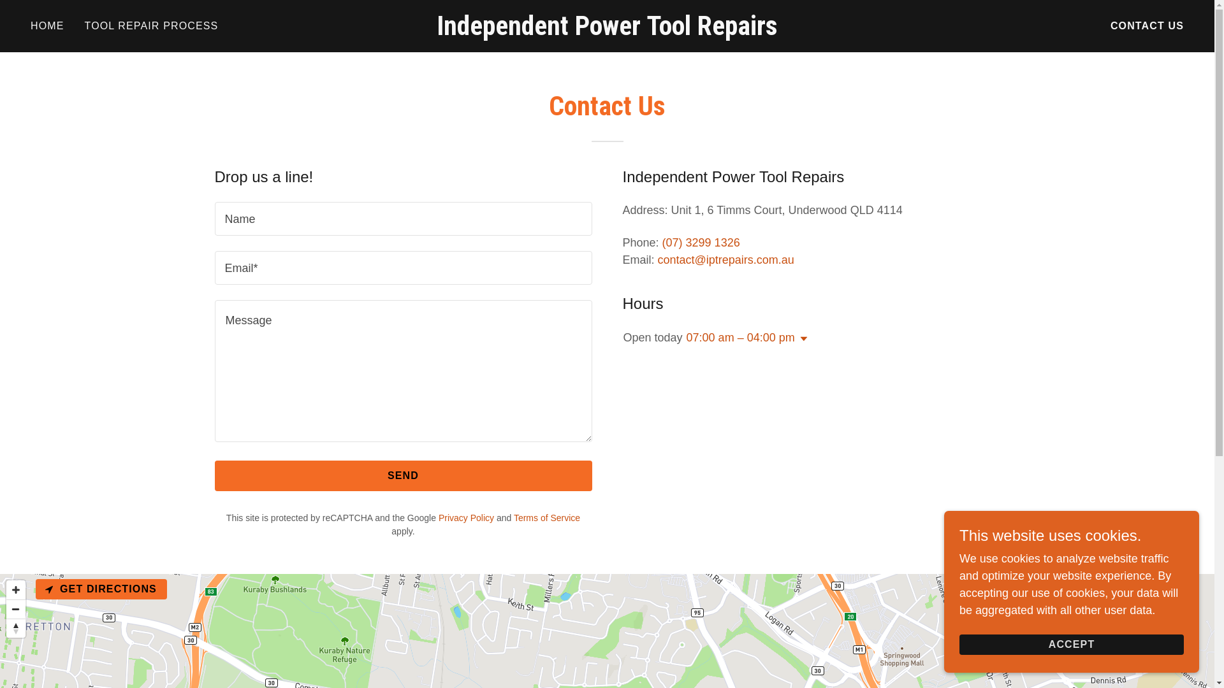 This screenshot has height=688, width=1224. I want to click on Zoom out, so click(16, 609).